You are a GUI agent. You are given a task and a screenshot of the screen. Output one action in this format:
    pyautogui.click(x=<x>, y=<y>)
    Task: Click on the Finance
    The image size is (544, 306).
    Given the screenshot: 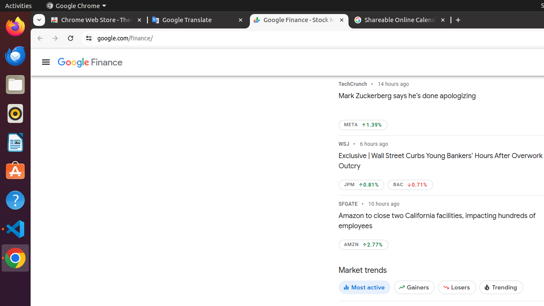 What is the action you would take?
    pyautogui.click(x=90, y=63)
    